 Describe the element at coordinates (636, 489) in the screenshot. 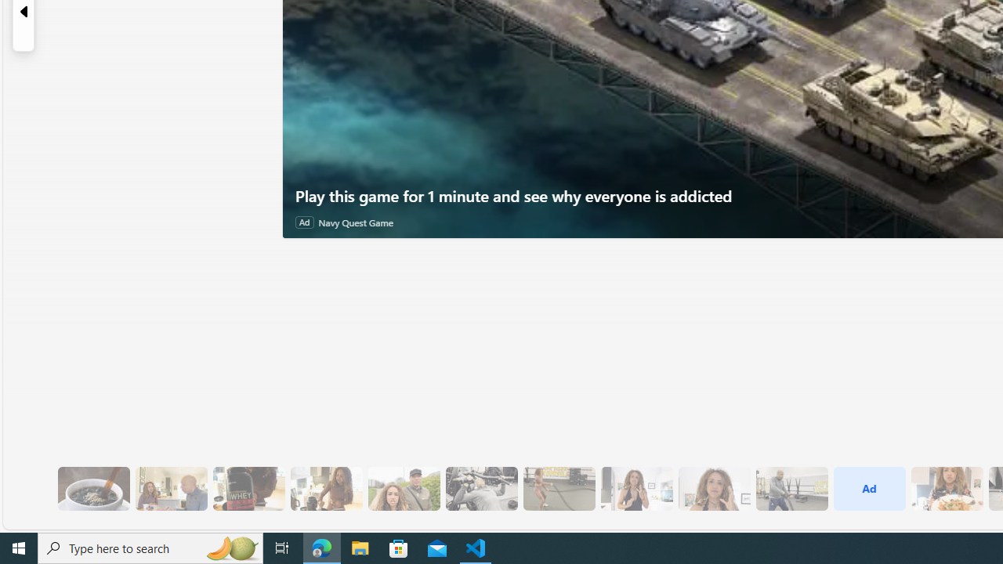

I see `11 They Eat More Protein for Breakfast` at that location.